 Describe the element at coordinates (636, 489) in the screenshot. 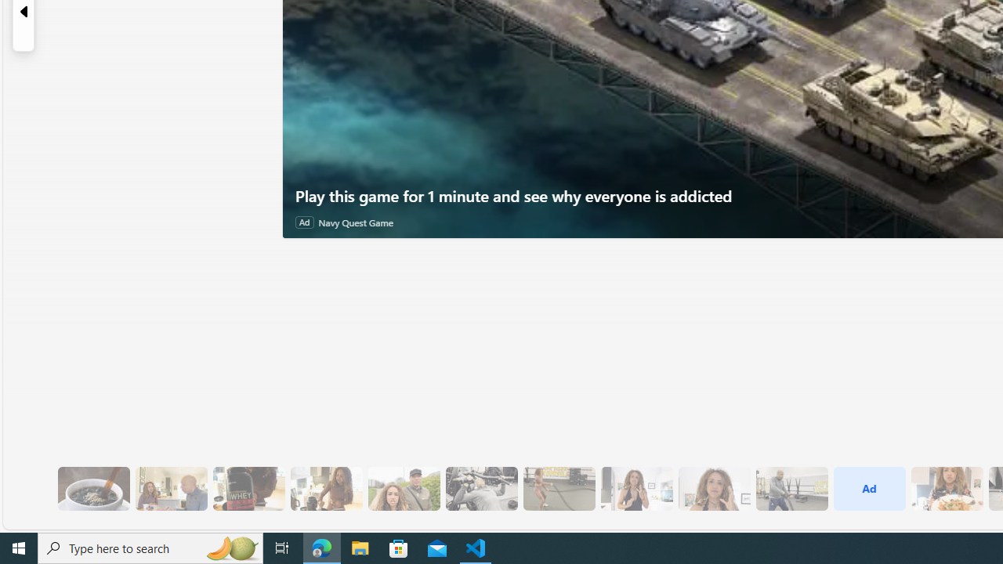

I see `11 They Eat More Protein for Breakfast` at that location.